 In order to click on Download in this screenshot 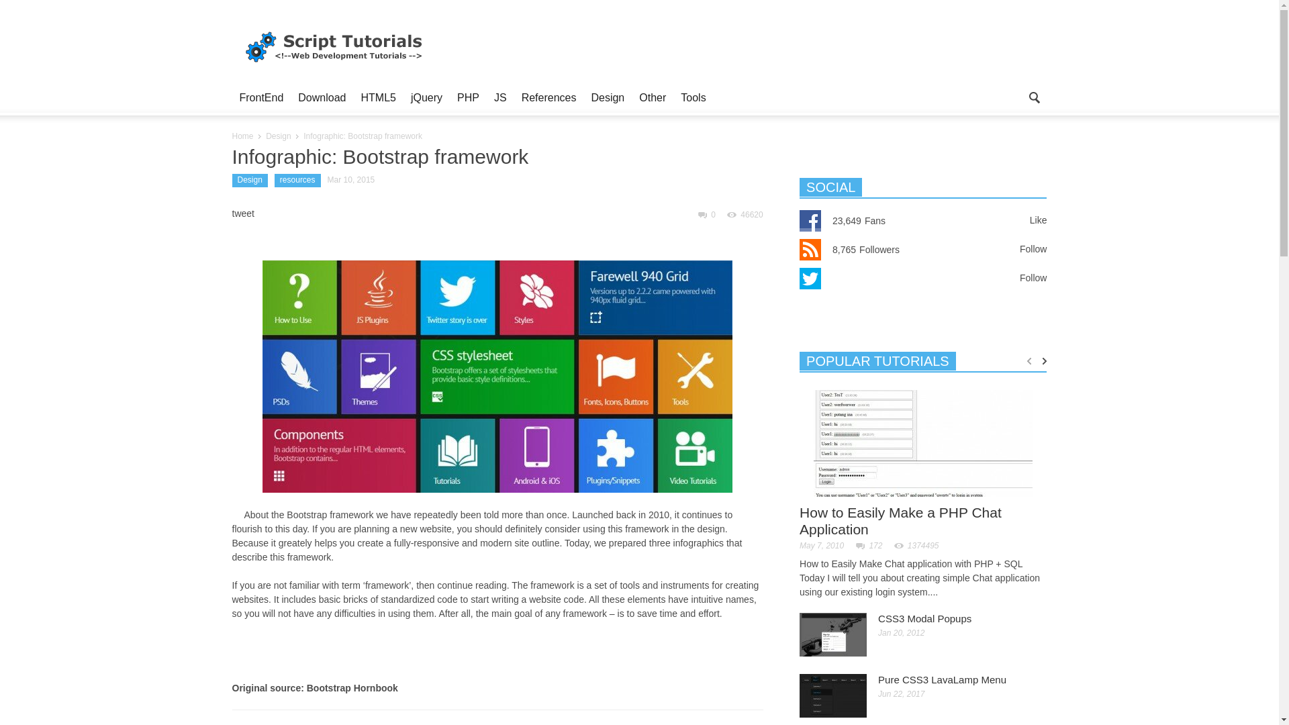, I will do `click(322, 97)`.